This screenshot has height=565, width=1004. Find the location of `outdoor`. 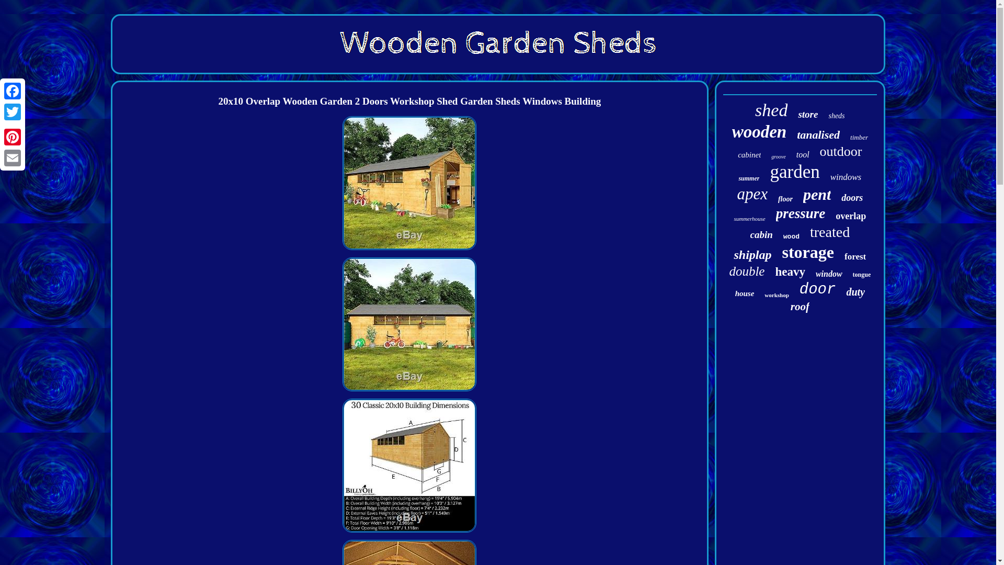

outdoor is located at coordinates (841, 152).